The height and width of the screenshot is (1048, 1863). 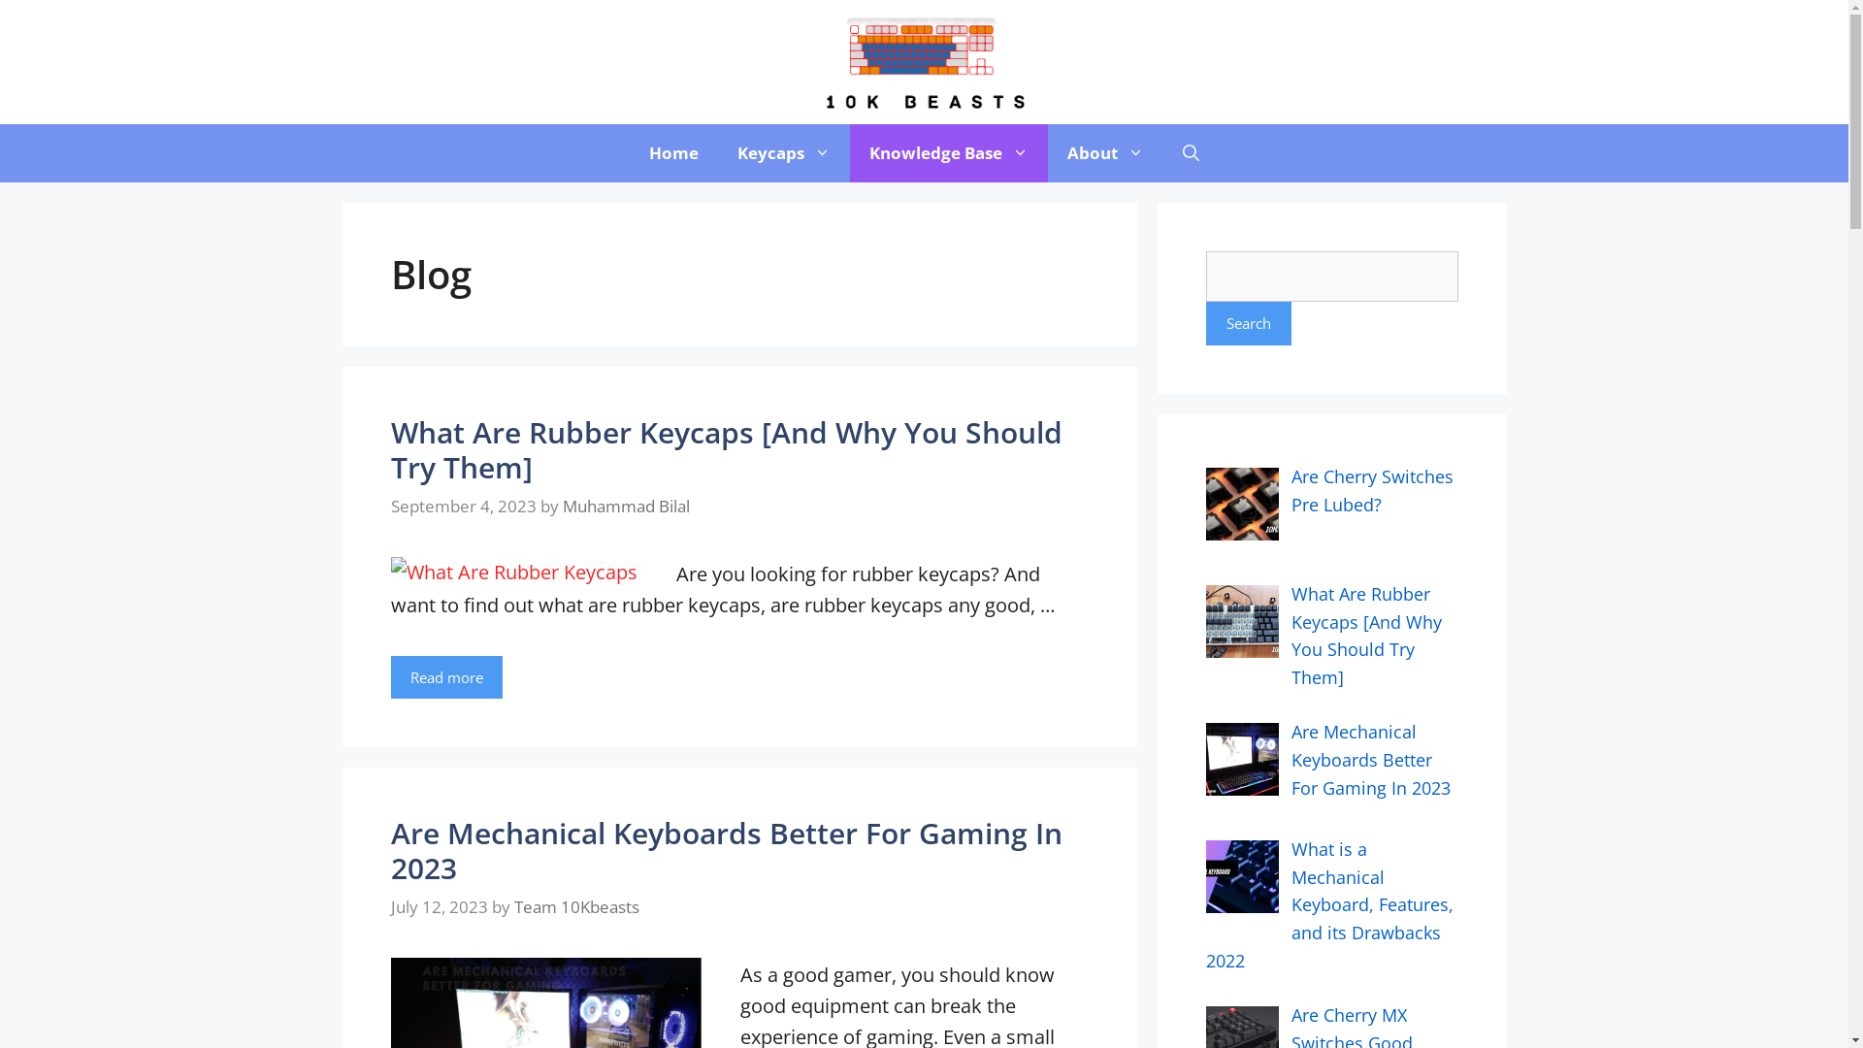 I want to click on Are Mechanical Keyboards Better For Gaming In 2023, so click(x=726, y=850).